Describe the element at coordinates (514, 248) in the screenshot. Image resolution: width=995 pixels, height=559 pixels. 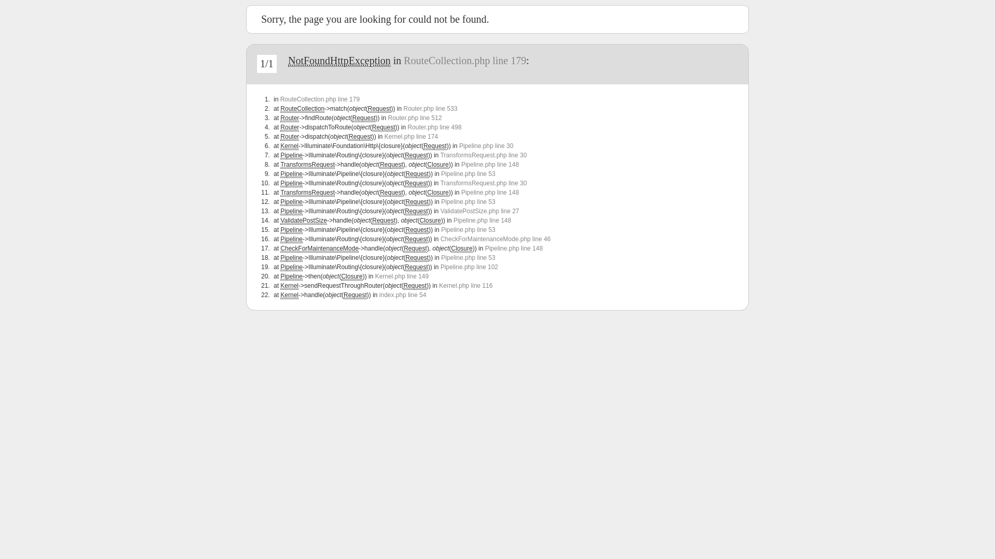
I see `Pipeline.php line 148` at that location.